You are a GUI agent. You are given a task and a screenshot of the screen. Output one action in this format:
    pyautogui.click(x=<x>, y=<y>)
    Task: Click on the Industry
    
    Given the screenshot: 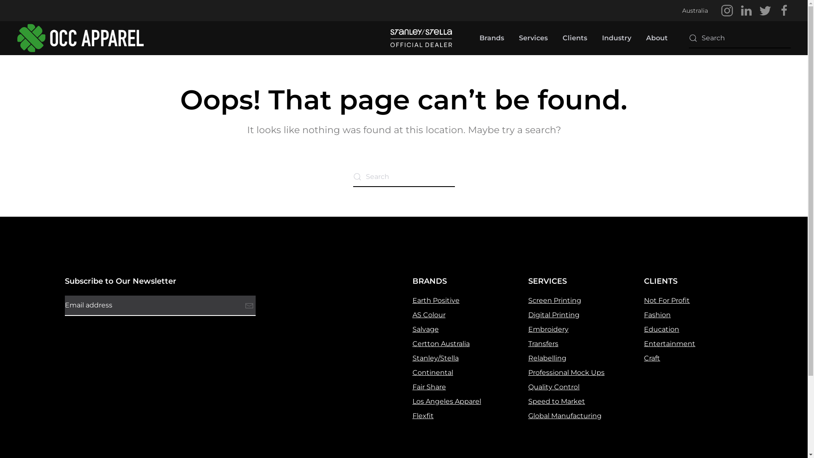 What is the action you would take?
    pyautogui.click(x=616, y=38)
    